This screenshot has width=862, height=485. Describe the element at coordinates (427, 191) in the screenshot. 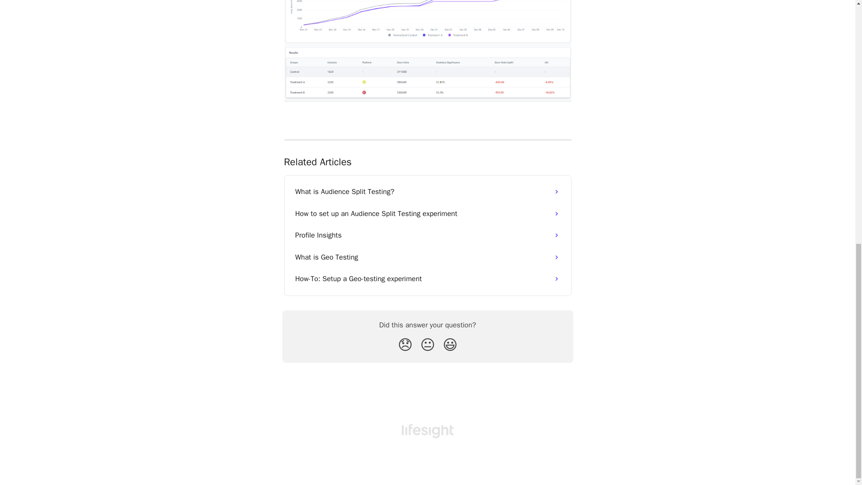

I see `What is Audience Split Testing?` at that location.